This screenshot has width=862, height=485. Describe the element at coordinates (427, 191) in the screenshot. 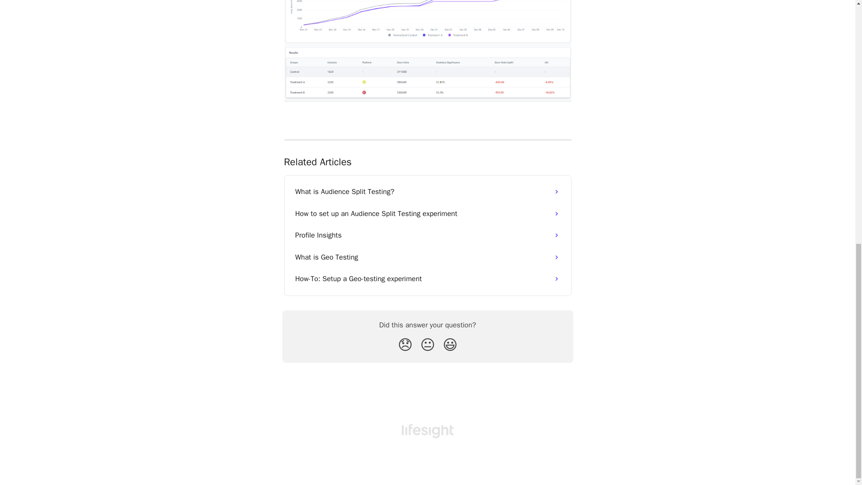

I see `What is Audience Split Testing?` at that location.